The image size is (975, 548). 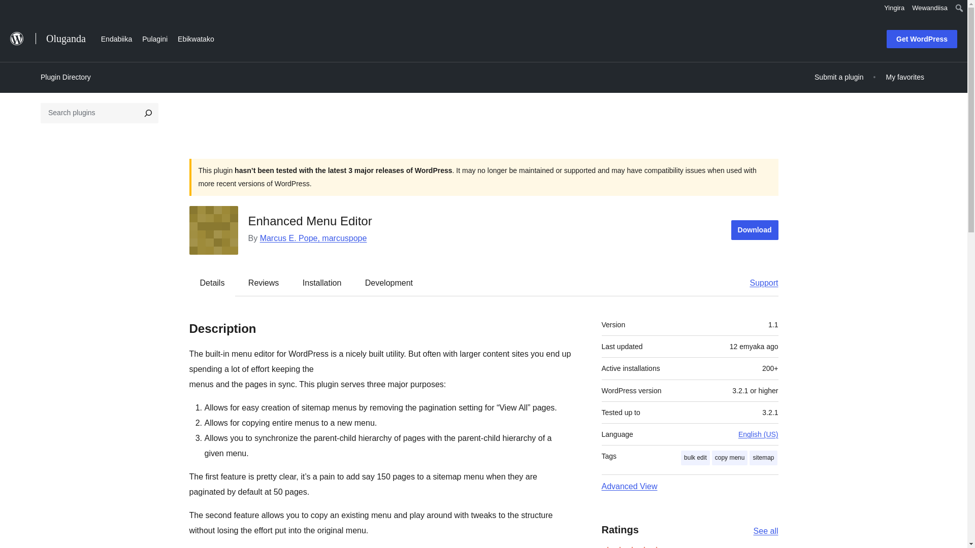 I want to click on Ebikwatako, so click(x=196, y=38).